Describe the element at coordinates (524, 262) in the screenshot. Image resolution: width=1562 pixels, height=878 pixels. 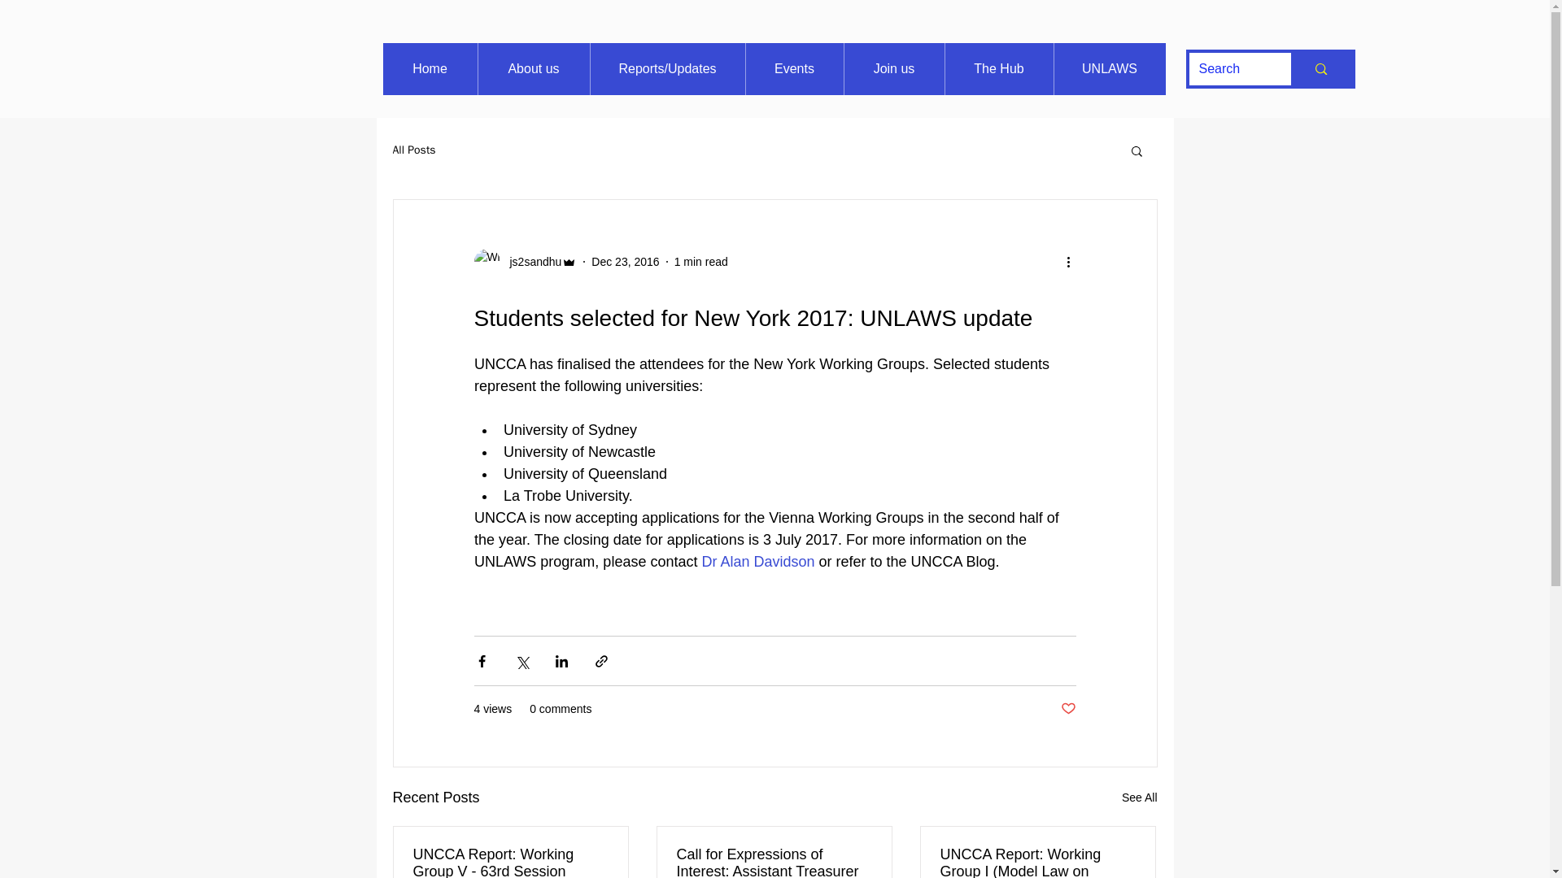
I see `js2sandhu` at that location.